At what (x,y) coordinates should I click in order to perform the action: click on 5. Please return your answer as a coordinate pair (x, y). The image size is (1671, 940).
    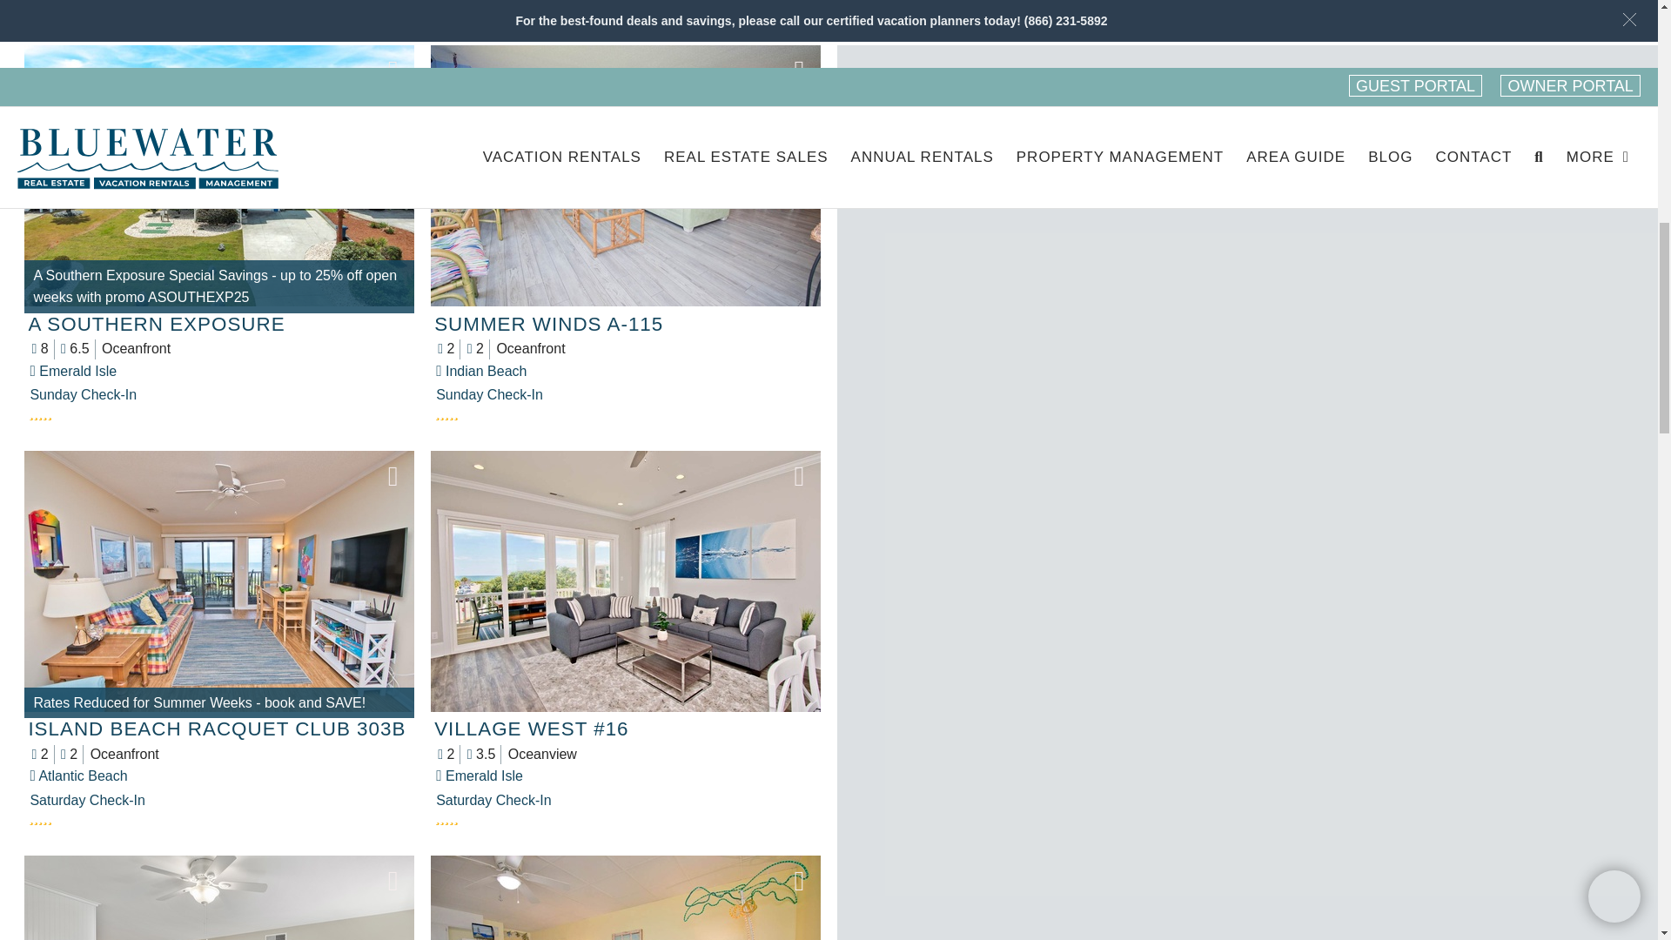
    Looking at the image, I should click on (221, 819).